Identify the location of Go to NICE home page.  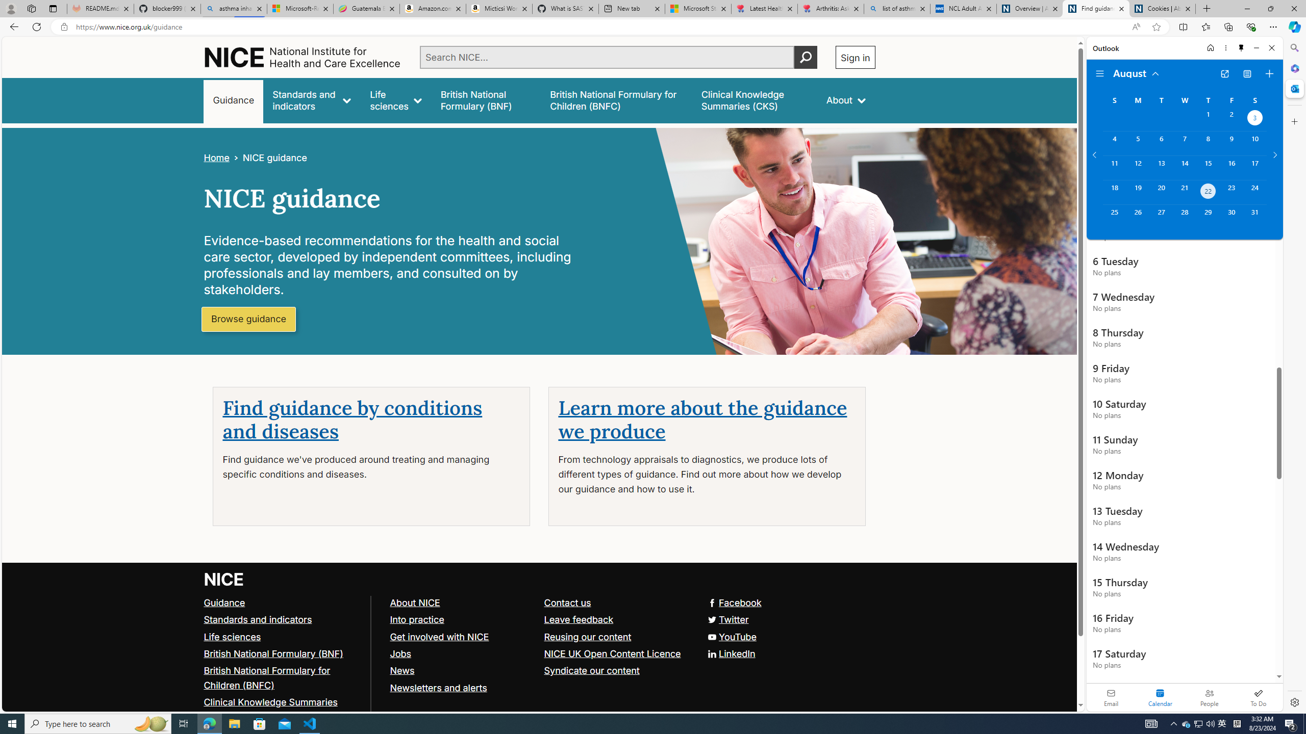
(224, 579).